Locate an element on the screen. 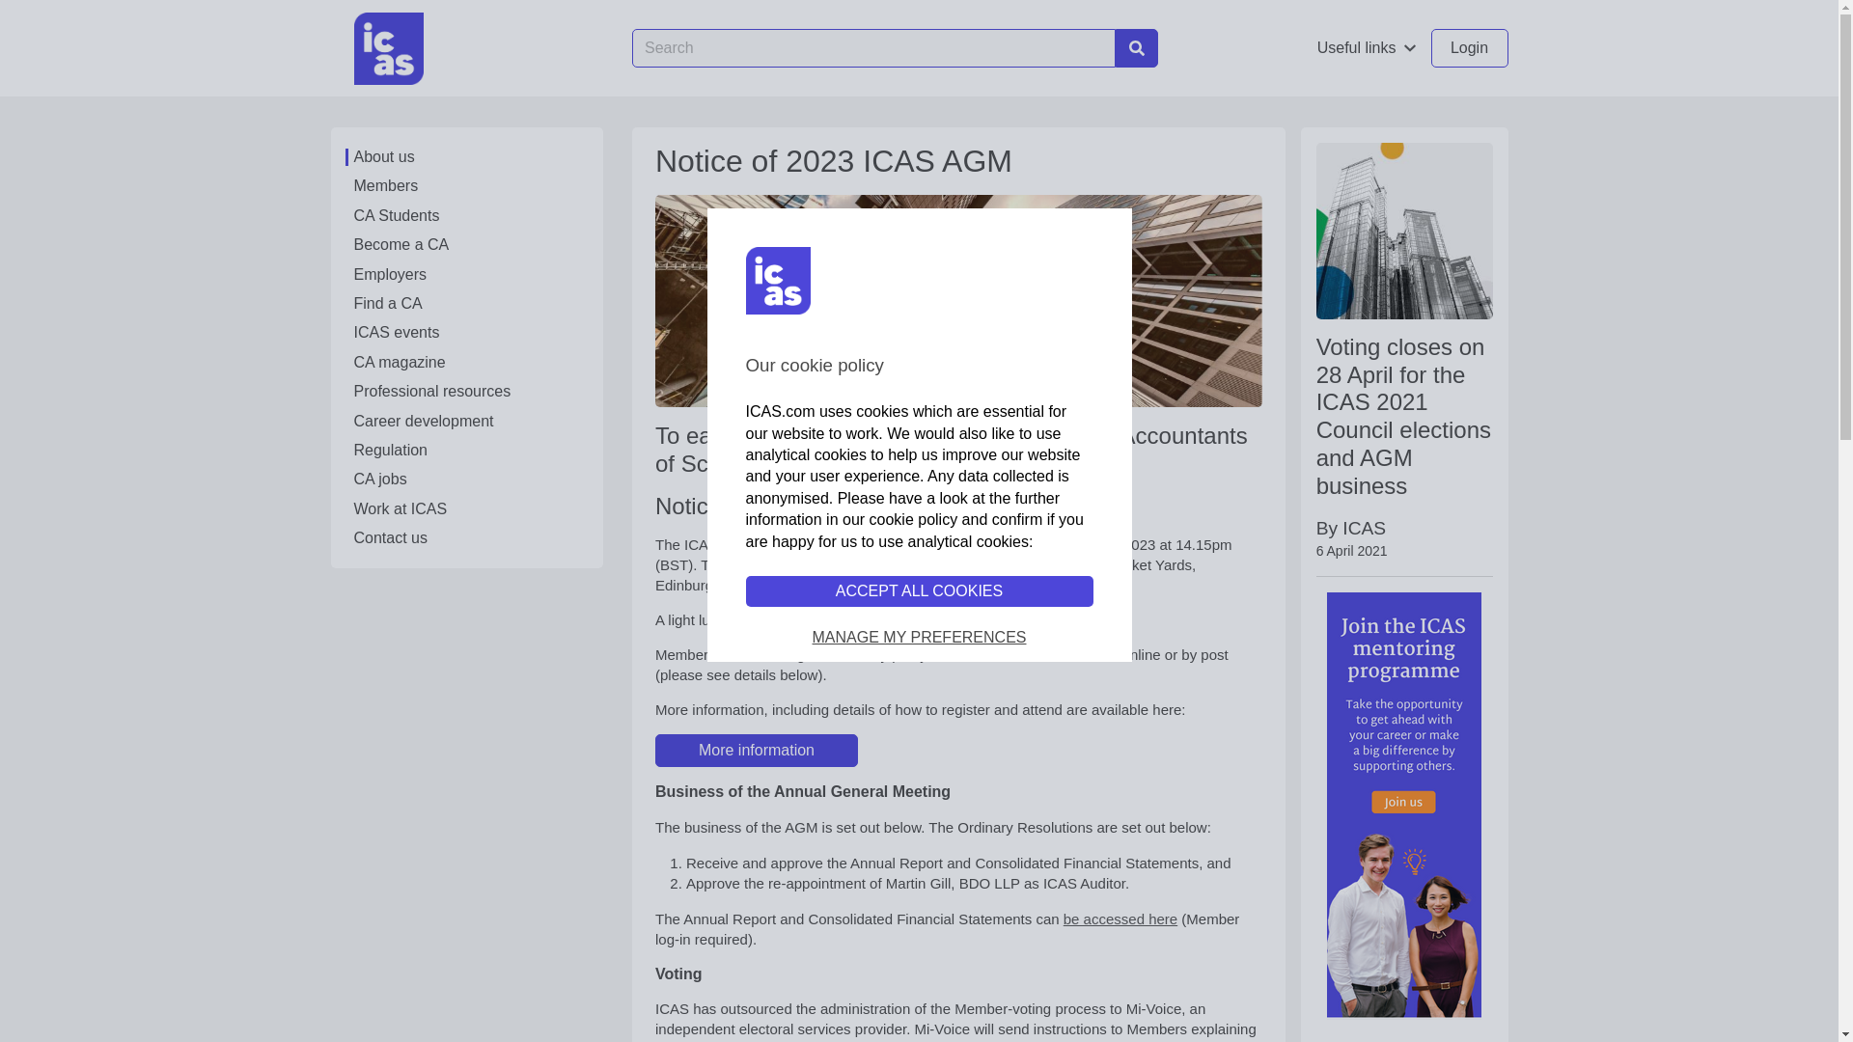  Register for the AGM on Events Air is located at coordinates (757, 751).